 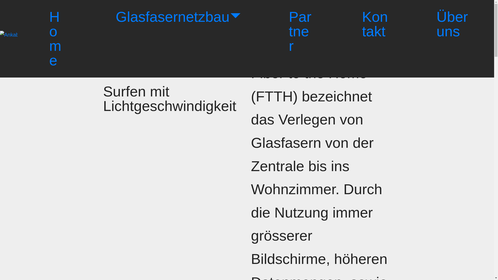 What do you see at coordinates (375, 24) in the screenshot?
I see `Kontakt` at bounding box center [375, 24].